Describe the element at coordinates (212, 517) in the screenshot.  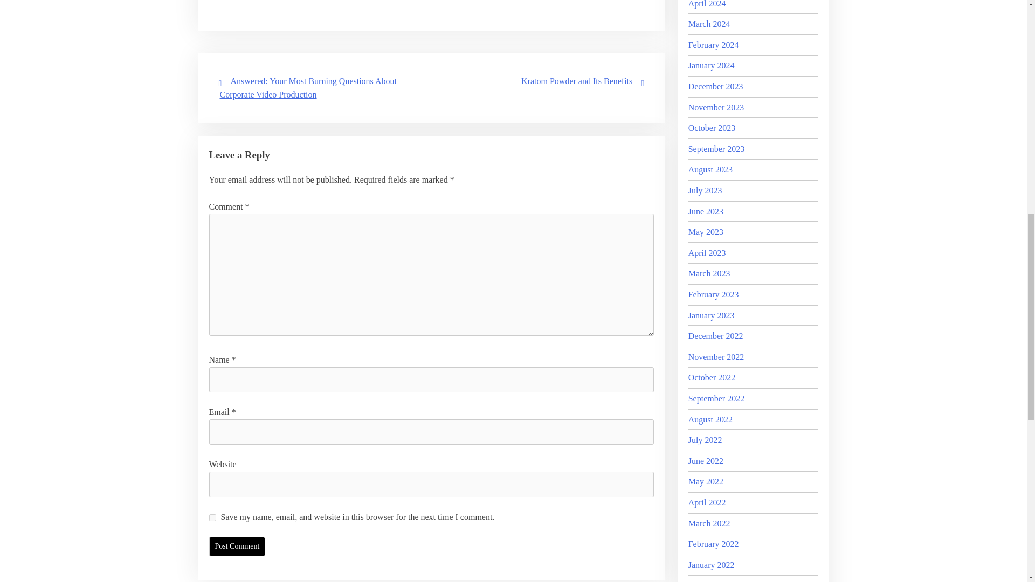
I see `yes` at that location.